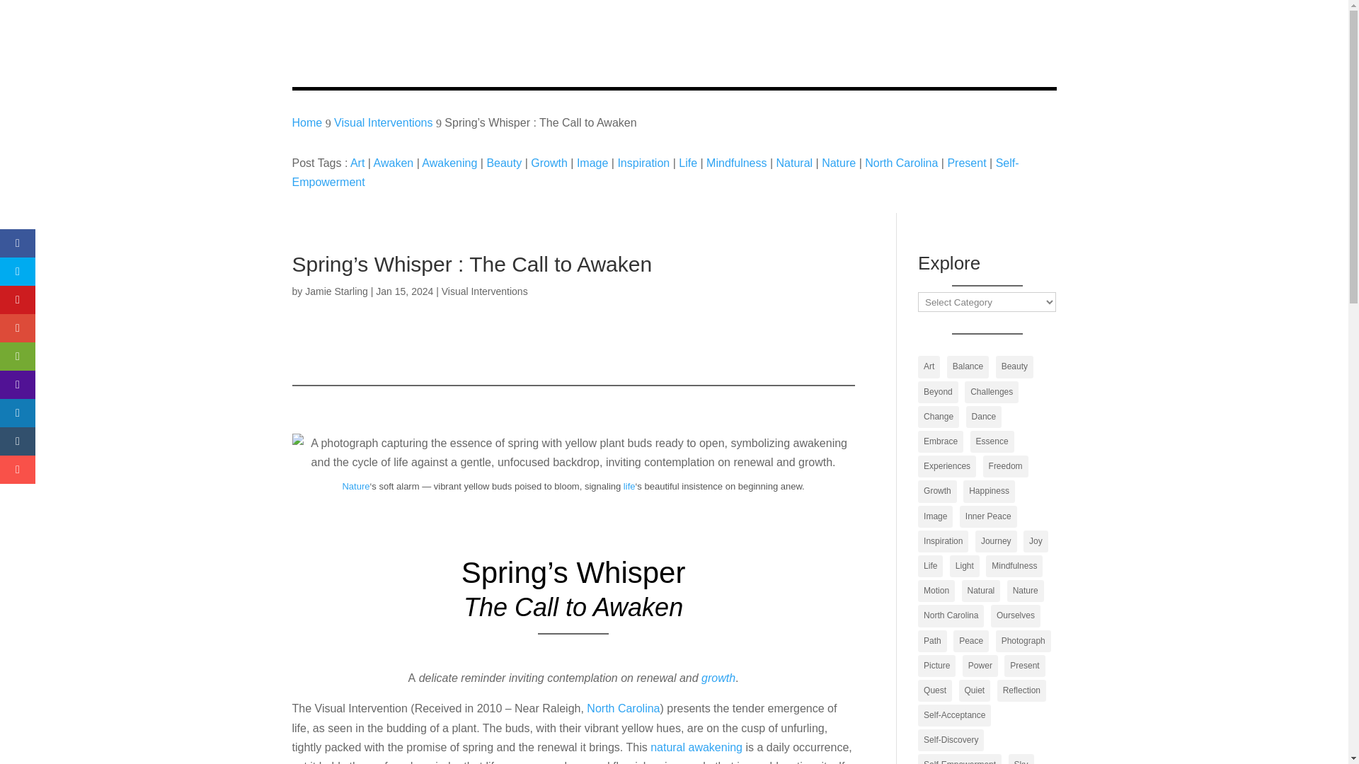 Image resolution: width=1359 pixels, height=764 pixels. Describe the element at coordinates (643, 163) in the screenshot. I see `Inspiration` at that location.